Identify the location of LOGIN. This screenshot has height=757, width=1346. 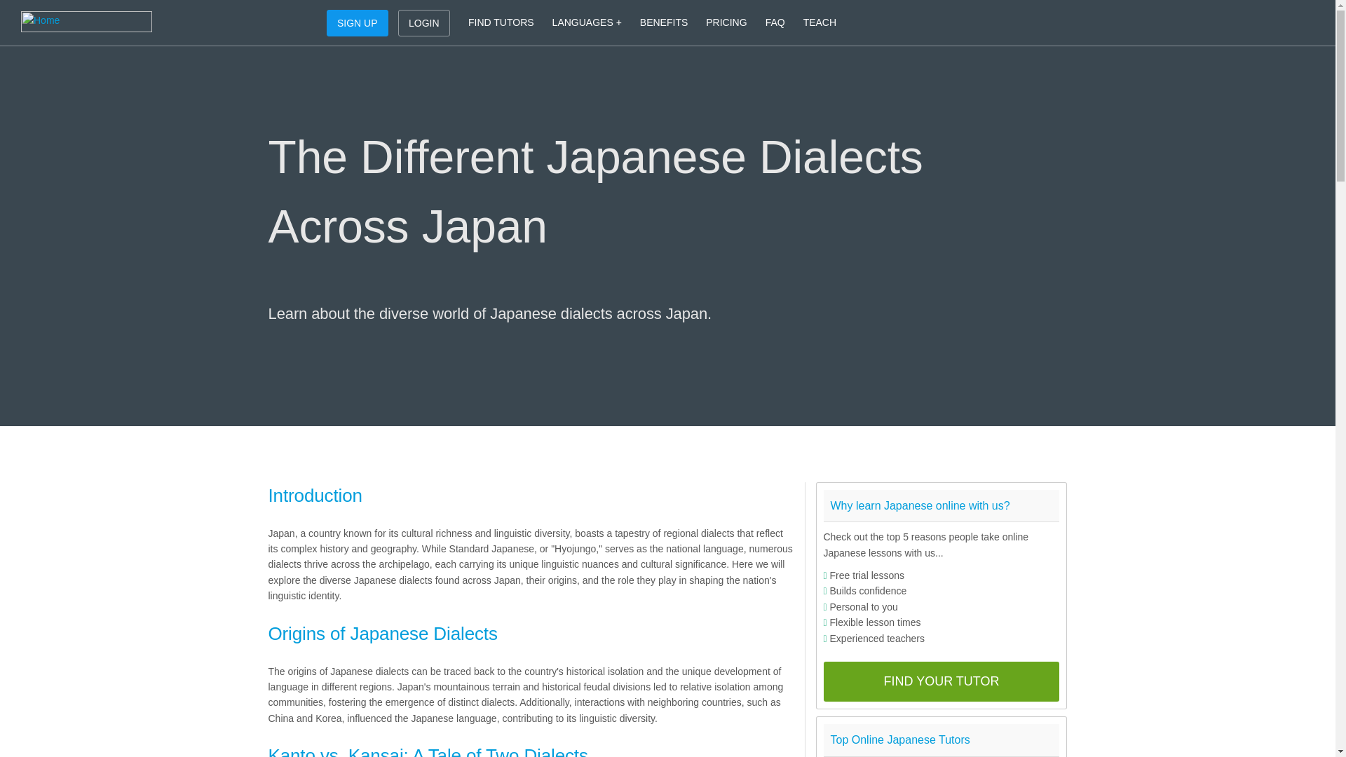
(423, 22).